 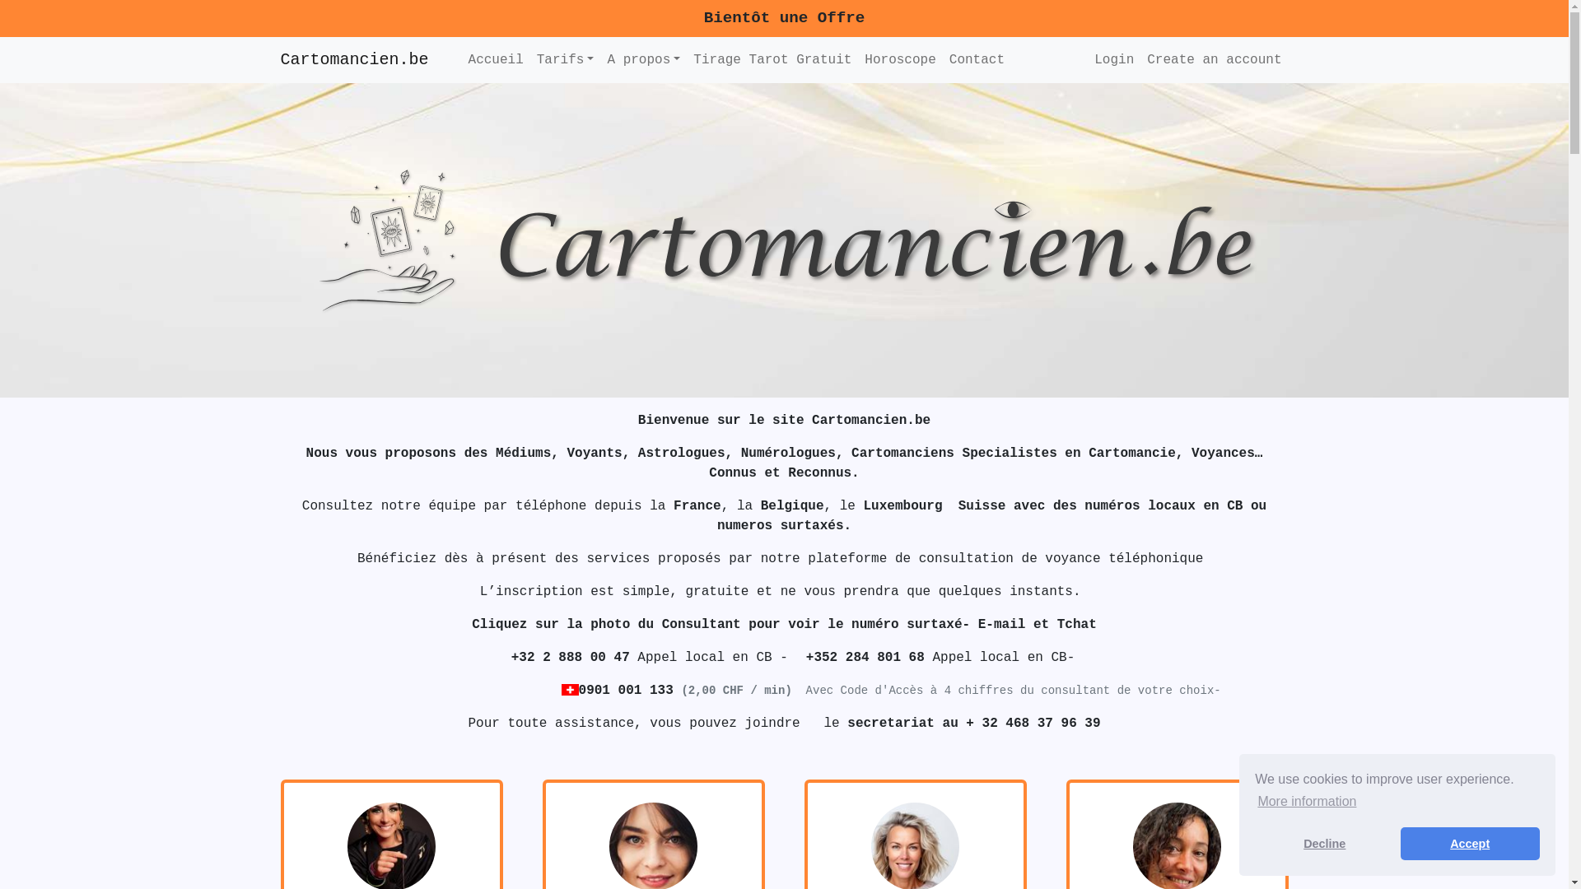 What do you see at coordinates (772, 60) in the screenshot?
I see `Tirage Tarot Gratuit` at bounding box center [772, 60].